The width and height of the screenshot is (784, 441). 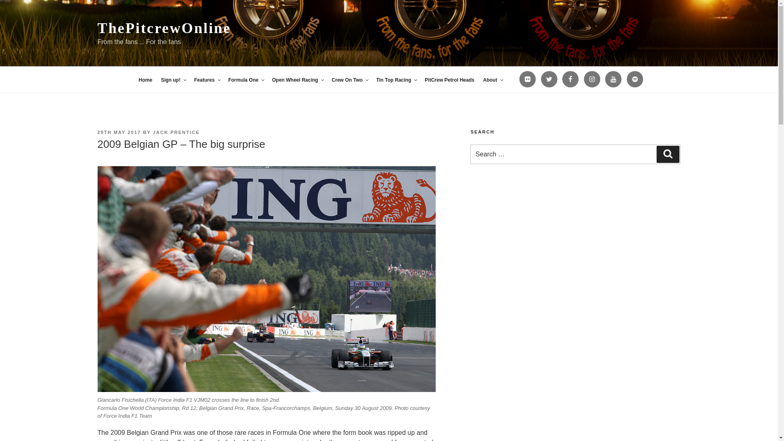 I want to click on Features, so click(x=207, y=80).